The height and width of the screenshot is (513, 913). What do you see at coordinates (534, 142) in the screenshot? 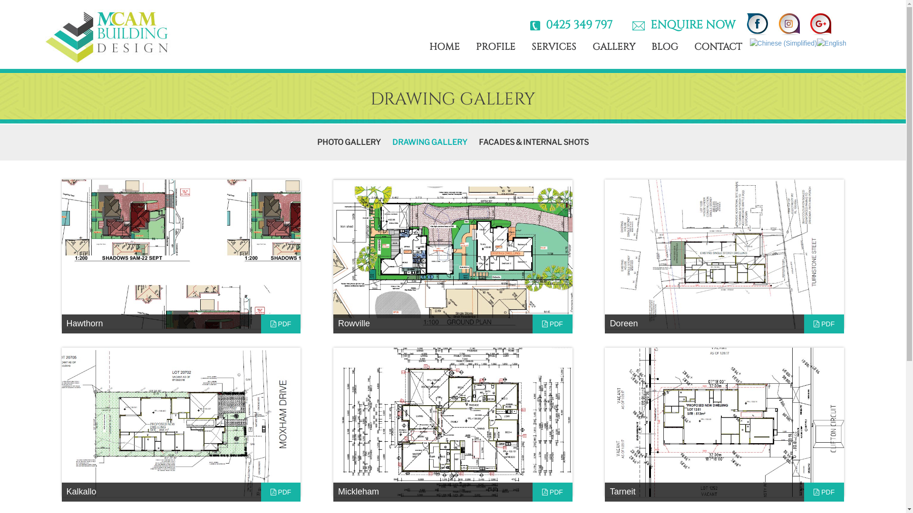
I see `FACADES & INTERNAL SHOTS` at bounding box center [534, 142].